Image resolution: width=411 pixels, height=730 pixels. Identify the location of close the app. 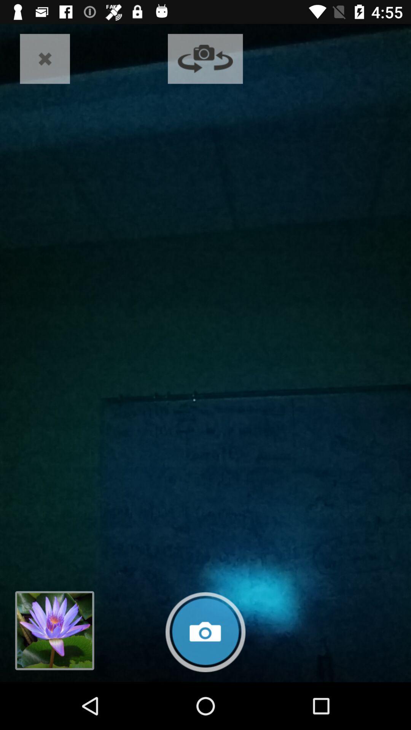
(45, 59).